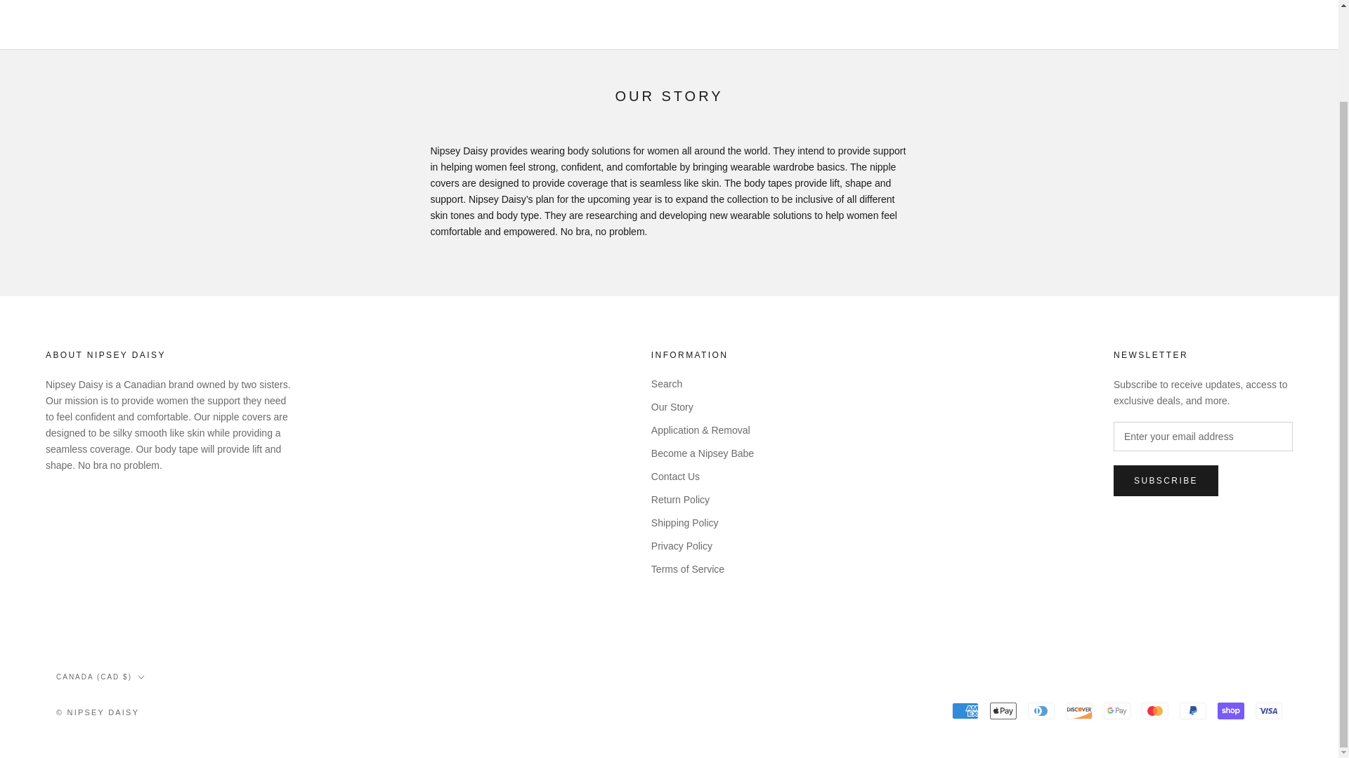 The width and height of the screenshot is (1349, 758). What do you see at coordinates (1192, 710) in the screenshot?
I see `PayPal` at bounding box center [1192, 710].